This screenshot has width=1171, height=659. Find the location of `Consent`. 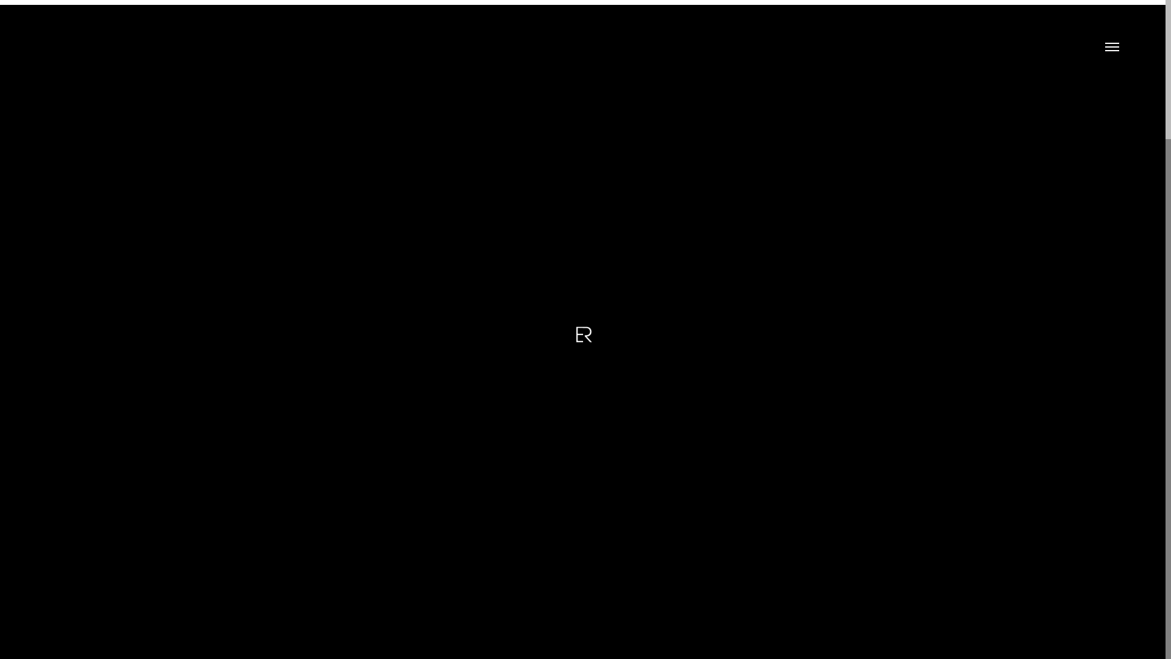

Consent is located at coordinates (490, 253).